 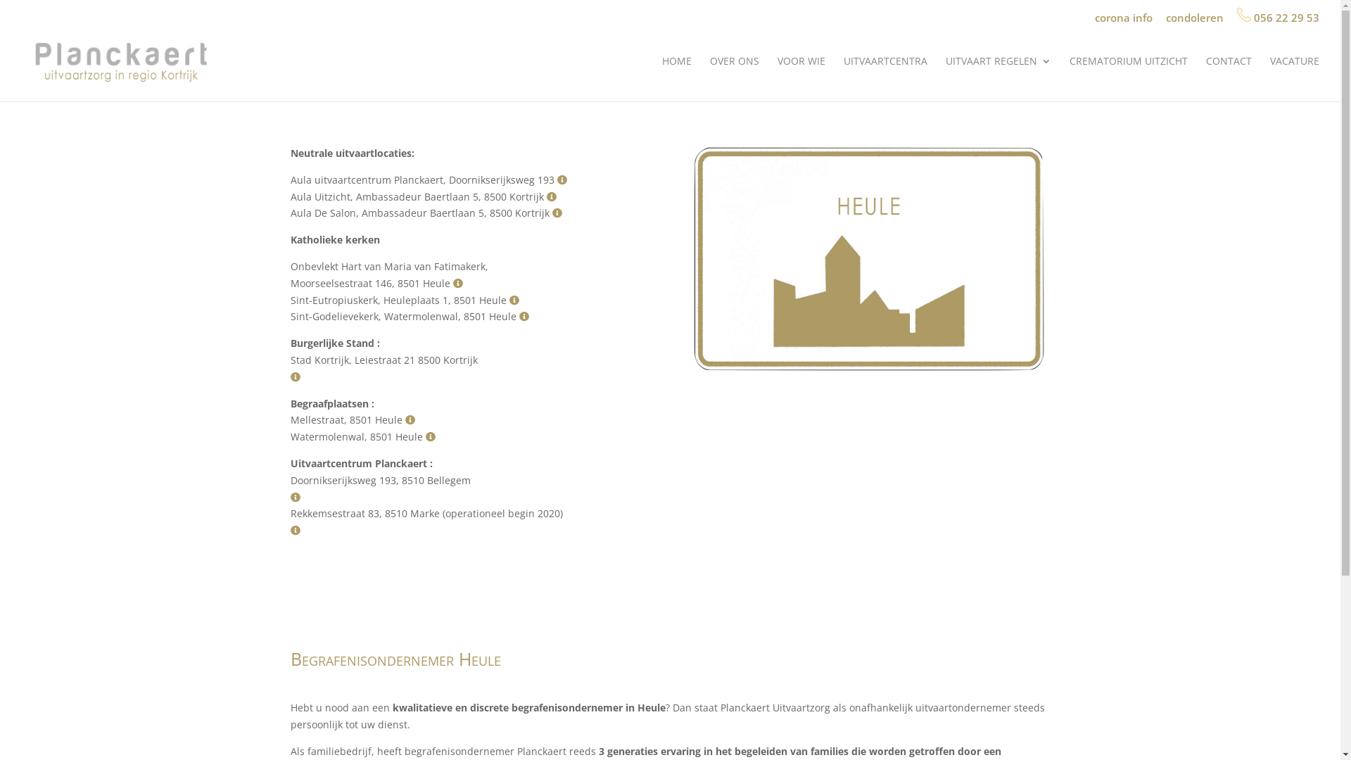 I want to click on condoleren, so click(x=1195, y=22).